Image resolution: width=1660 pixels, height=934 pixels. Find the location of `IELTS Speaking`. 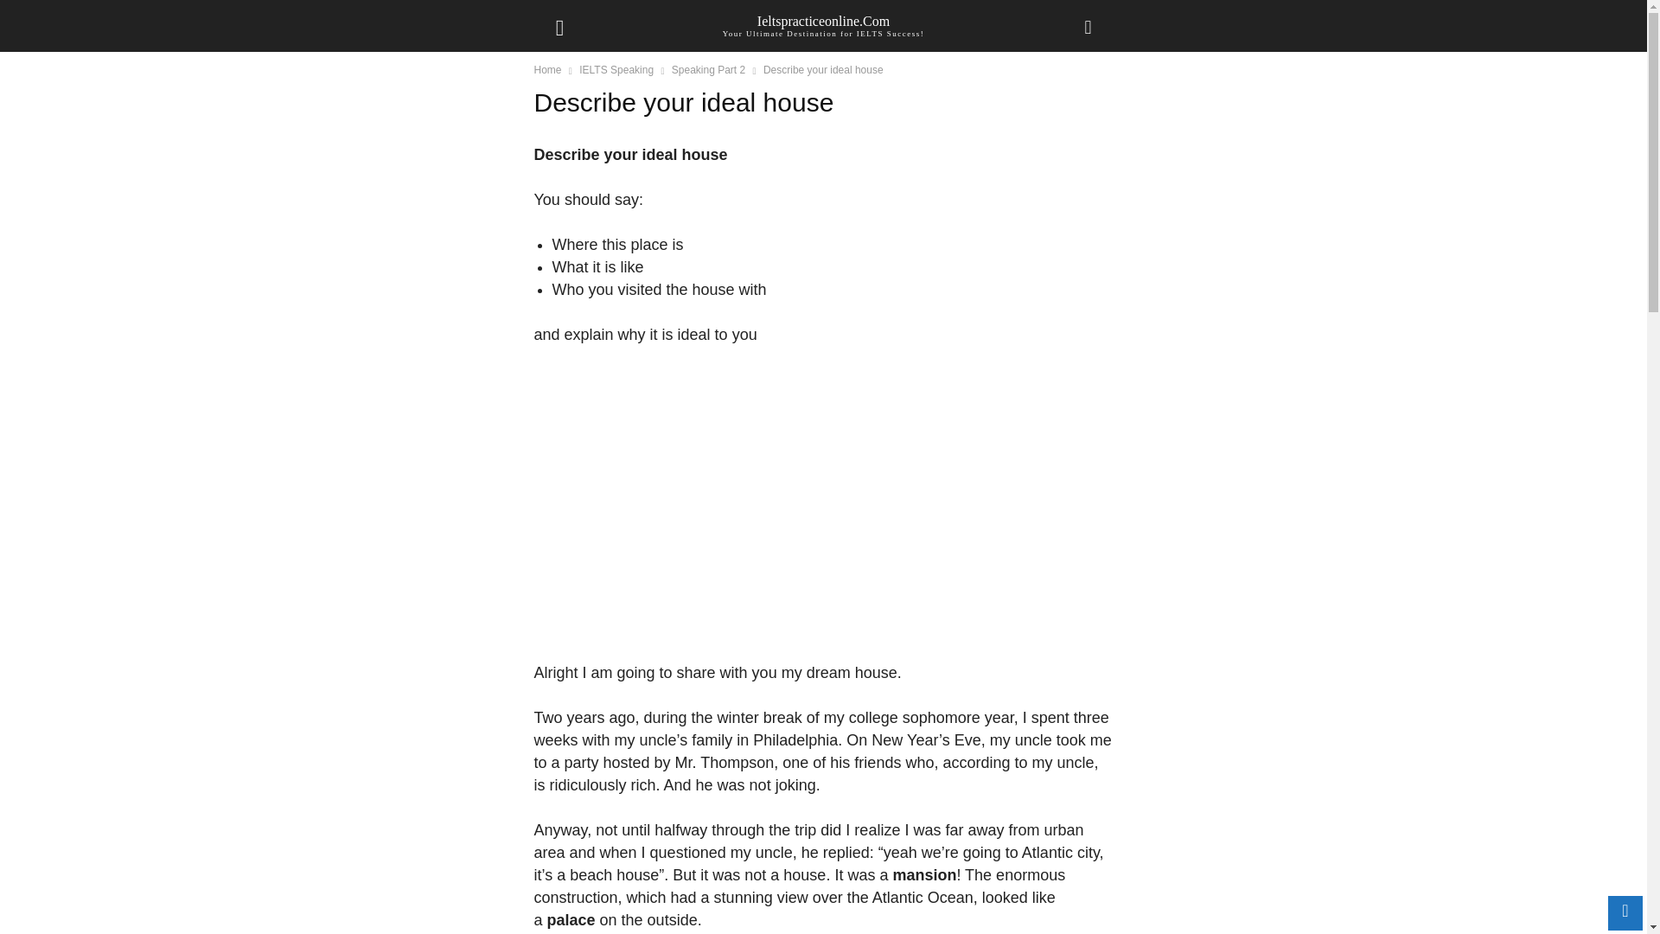

IELTS Speaking is located at coordinates (616, 69).